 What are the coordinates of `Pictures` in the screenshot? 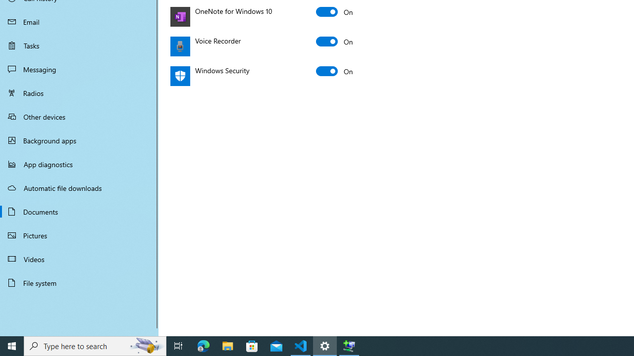 It's located at (79, 235).